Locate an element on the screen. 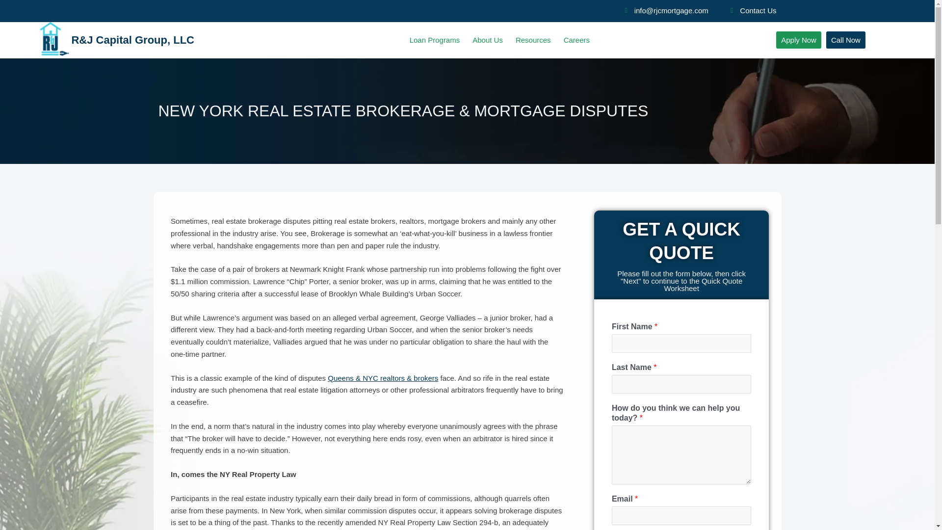 The image size is (942, 530). Careers is located at coordinates (577, 40).